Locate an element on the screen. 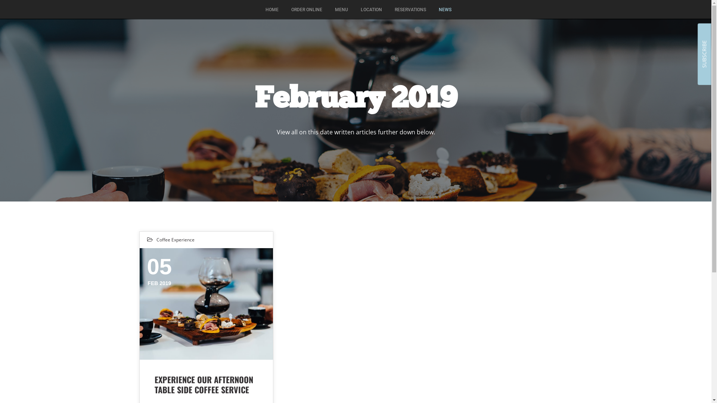 This screenshot has height=403, width=717. HOME is located at coordinates (272, 10).